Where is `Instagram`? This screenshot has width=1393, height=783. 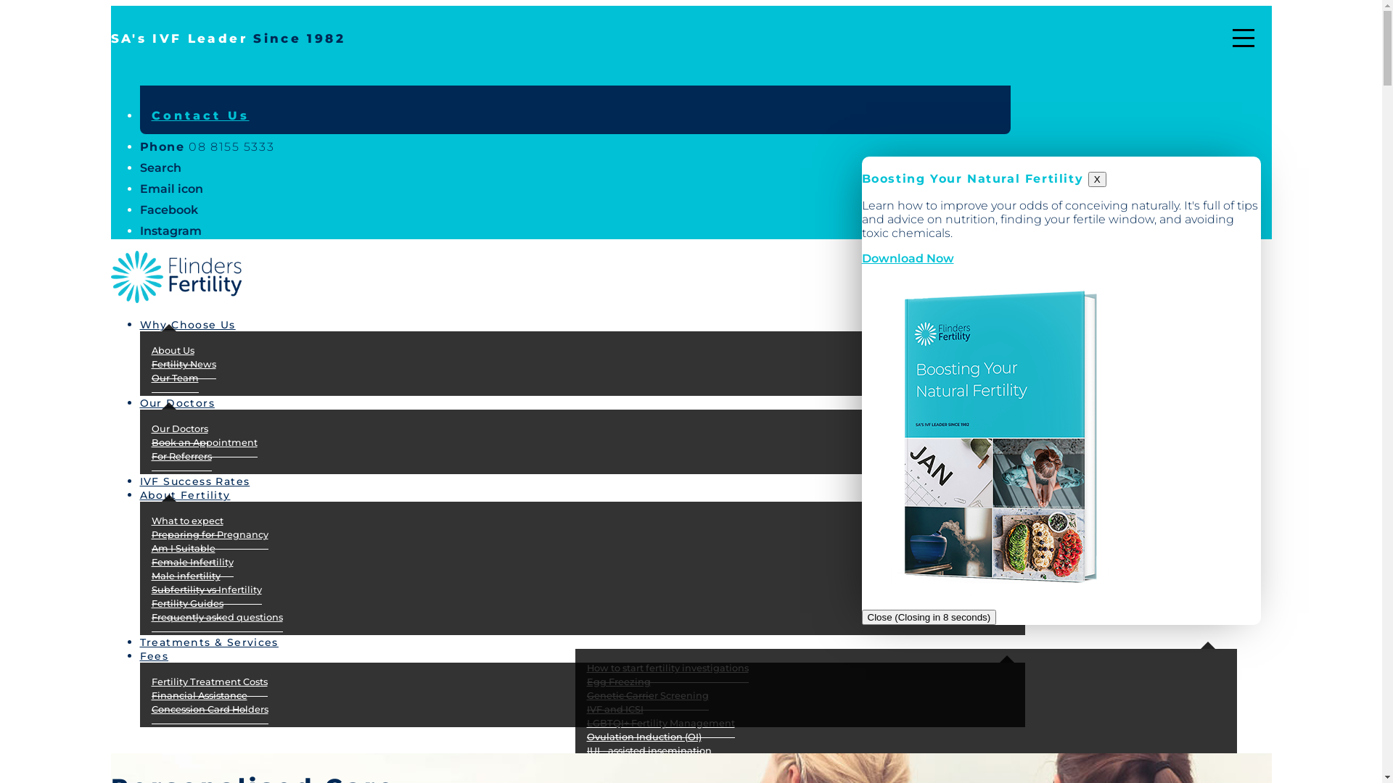
Instagram is located at coordinates (170, 231).